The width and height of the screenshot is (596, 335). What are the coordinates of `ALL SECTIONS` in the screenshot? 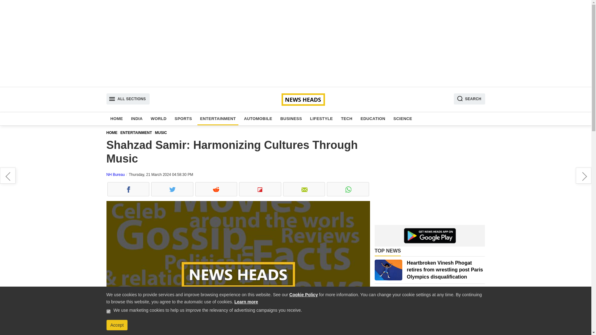 It's located at (128, 99).